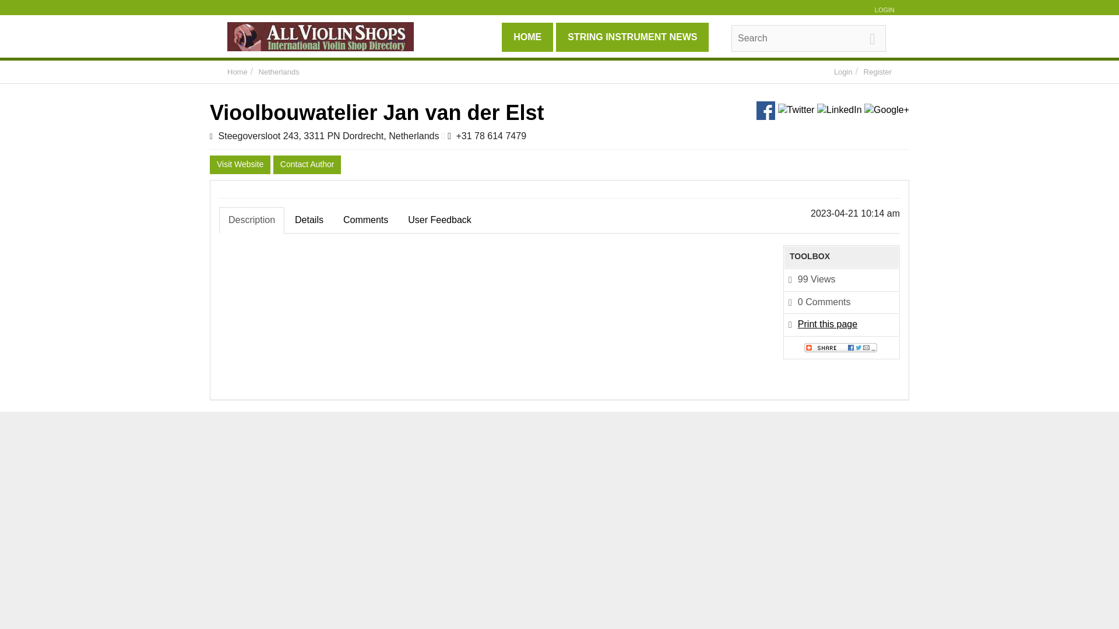 The height and width of the screenshot is (629, 1119). Describe the element at coordinates (878, 71) in the screenshot. I see `Register` at that location.